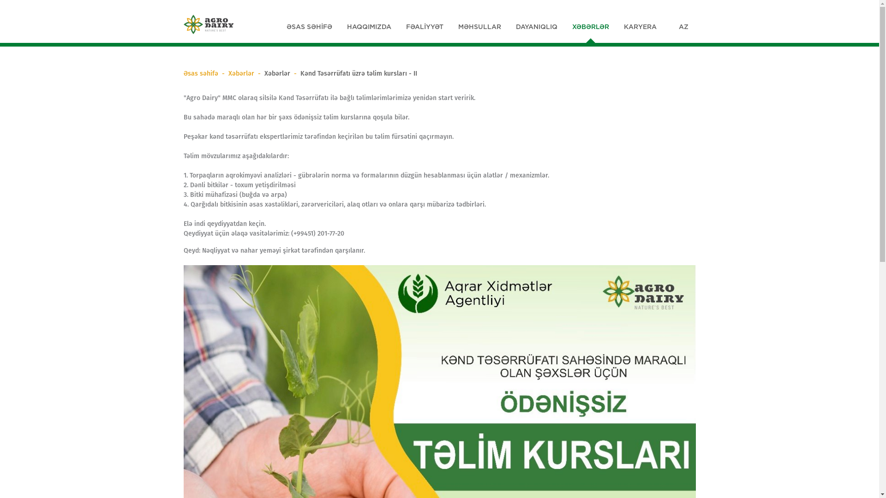  What do you see at coordinates (537, 27) in the screenshot?
I see `DAYANIQLIQ` at bounding box center [537, 27].